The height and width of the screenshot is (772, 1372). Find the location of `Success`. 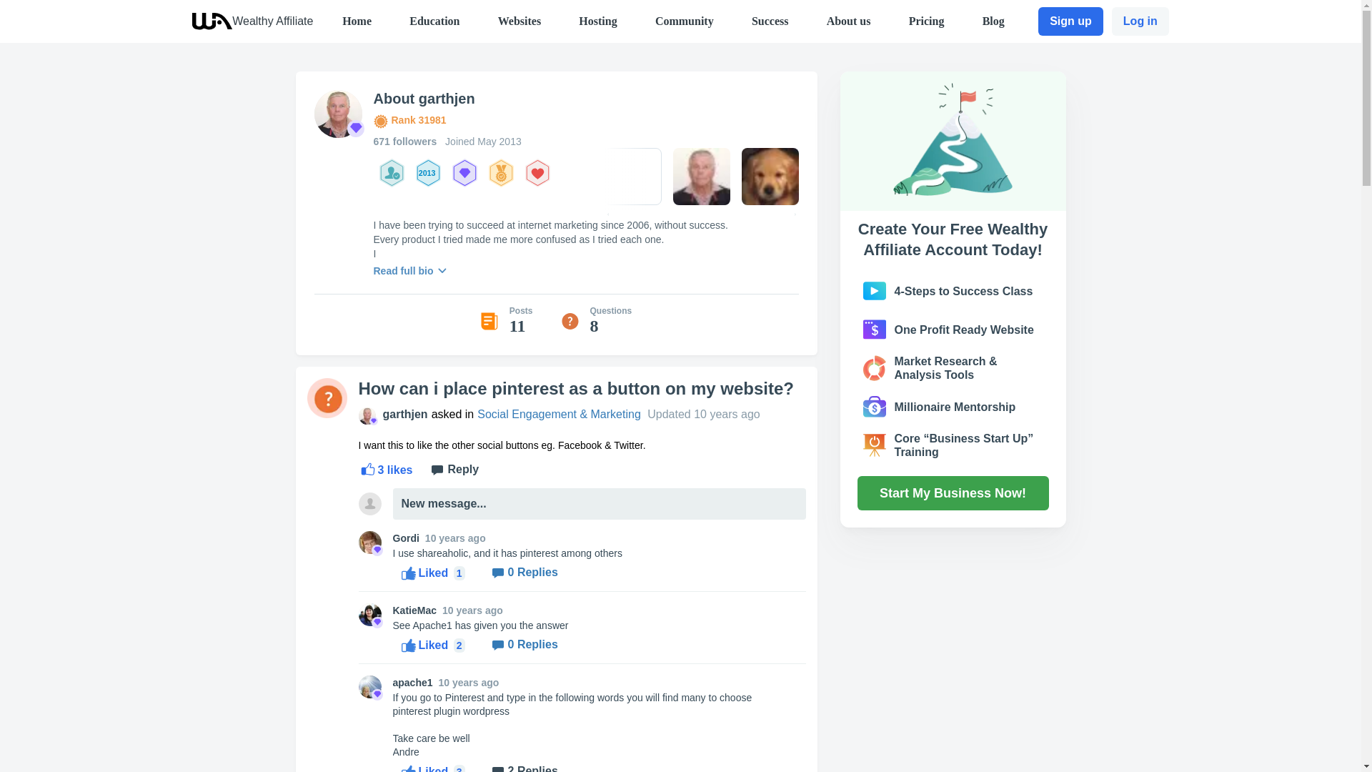

Success is located at coordinates (770, 20).